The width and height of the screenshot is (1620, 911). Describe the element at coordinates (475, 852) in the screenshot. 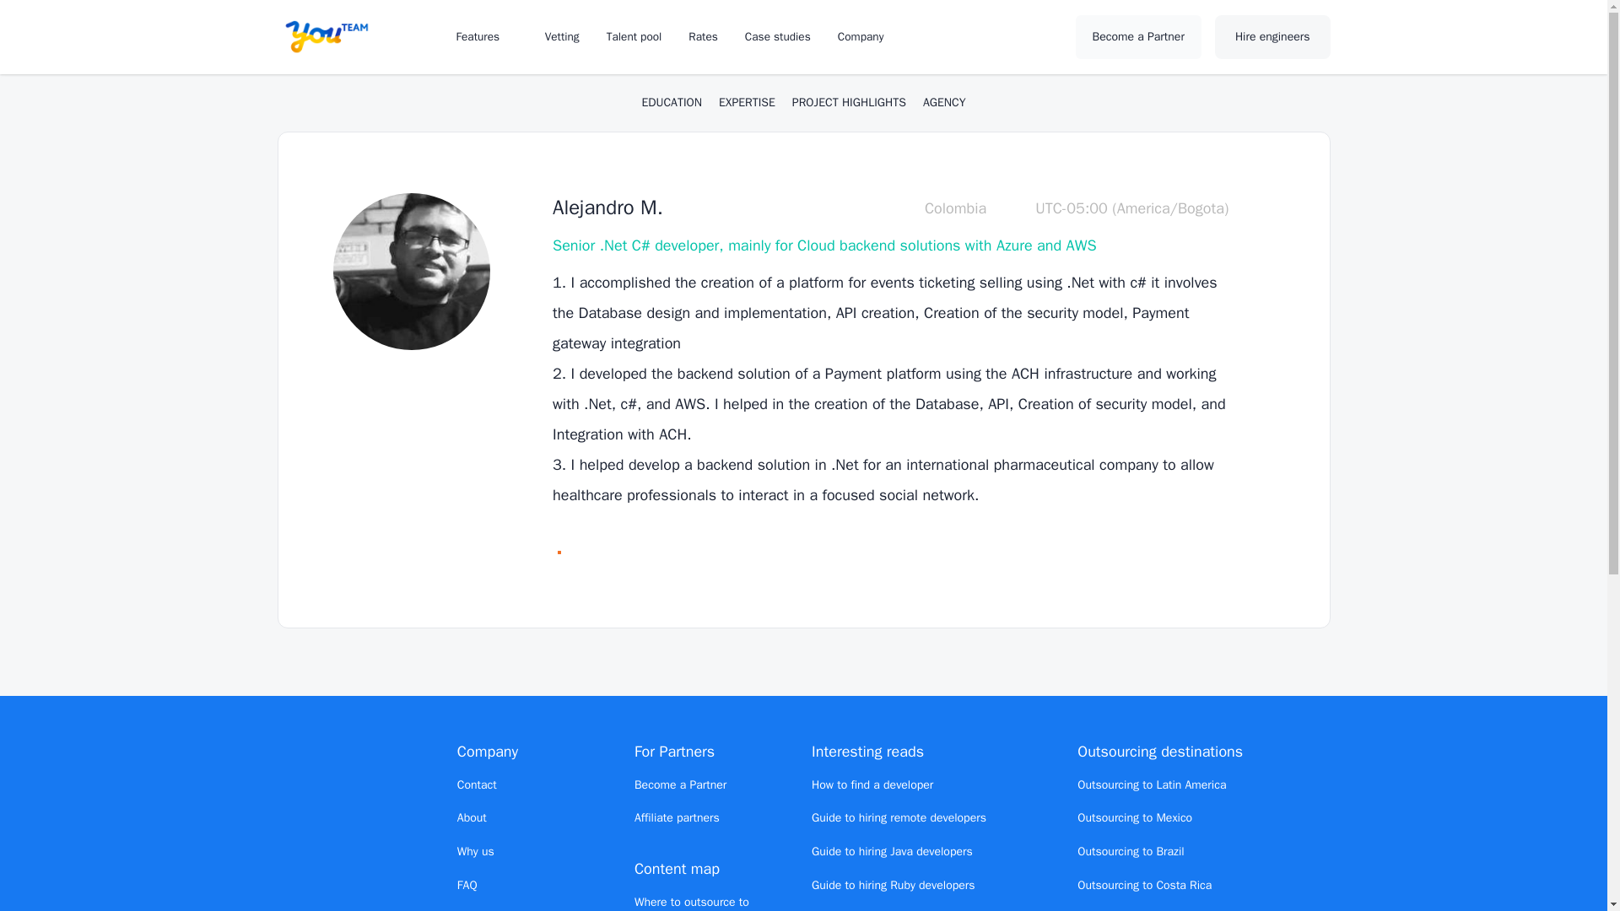

I see `Why us` at that location.